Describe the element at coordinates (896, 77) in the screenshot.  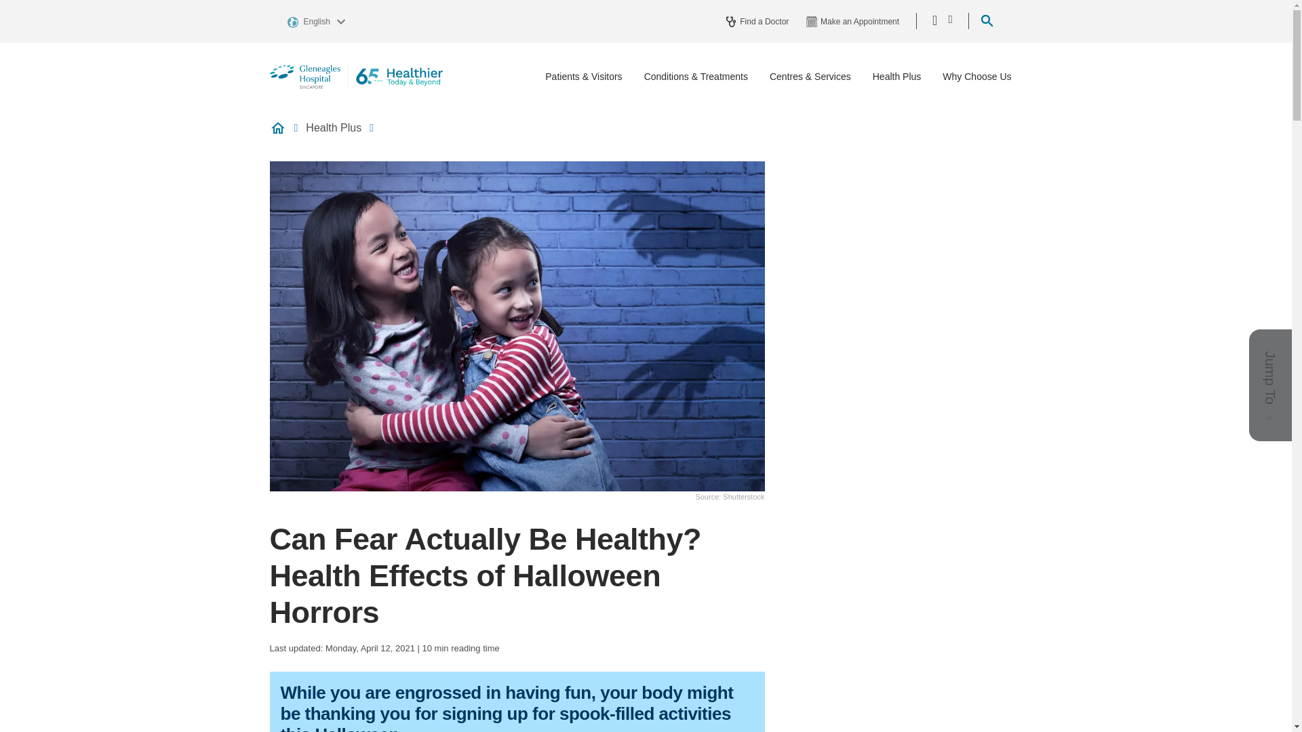
I see `Health Plus` at that location.